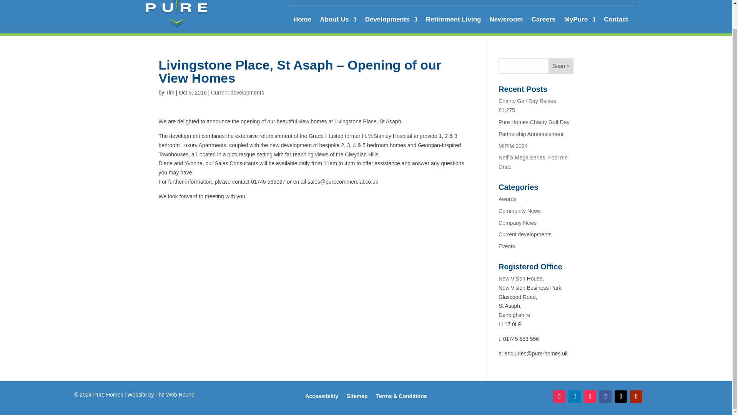 The width and height of the screenshot is (738, 415). What do you see at coordinates (590, 397) in the screenshot?
I see `Follow on TikTok` at bounding box center [590, 397].